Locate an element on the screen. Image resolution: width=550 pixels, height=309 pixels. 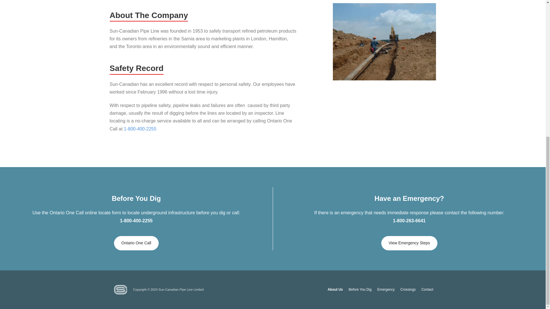
1-800-400-2255 is located at coordinates (140, 129).